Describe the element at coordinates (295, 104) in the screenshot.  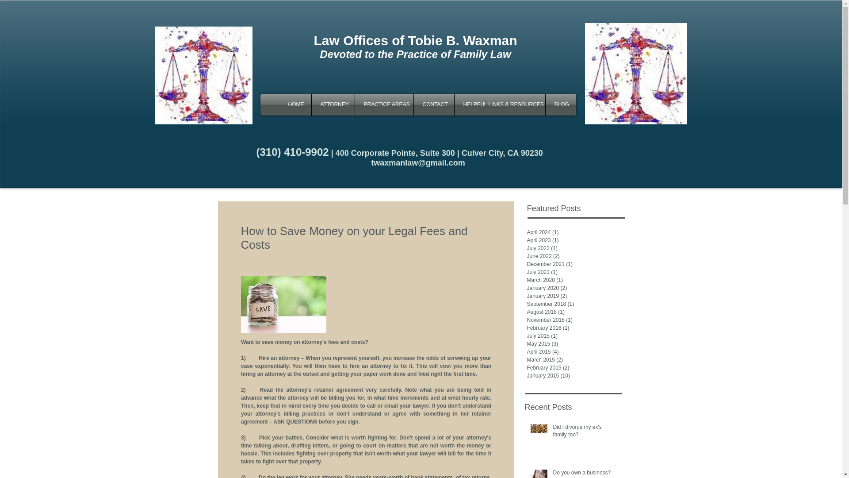
I see `HOME` at that location.